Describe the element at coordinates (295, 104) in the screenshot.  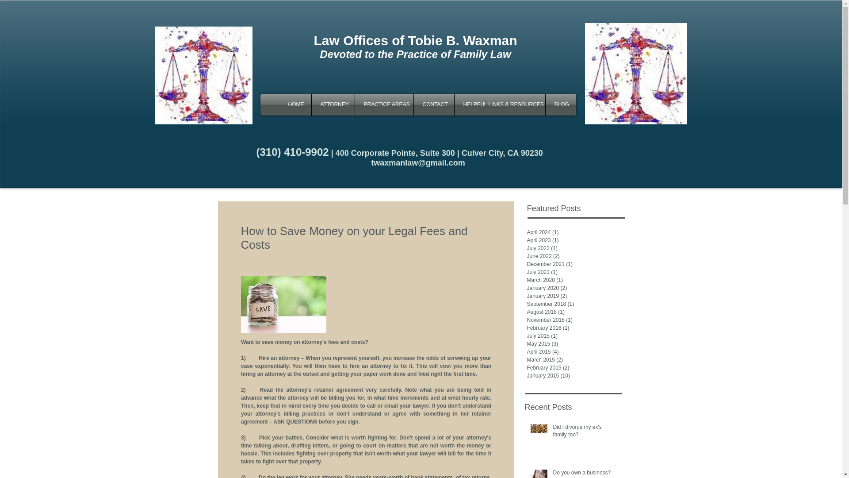
I see `HOME` at that location.